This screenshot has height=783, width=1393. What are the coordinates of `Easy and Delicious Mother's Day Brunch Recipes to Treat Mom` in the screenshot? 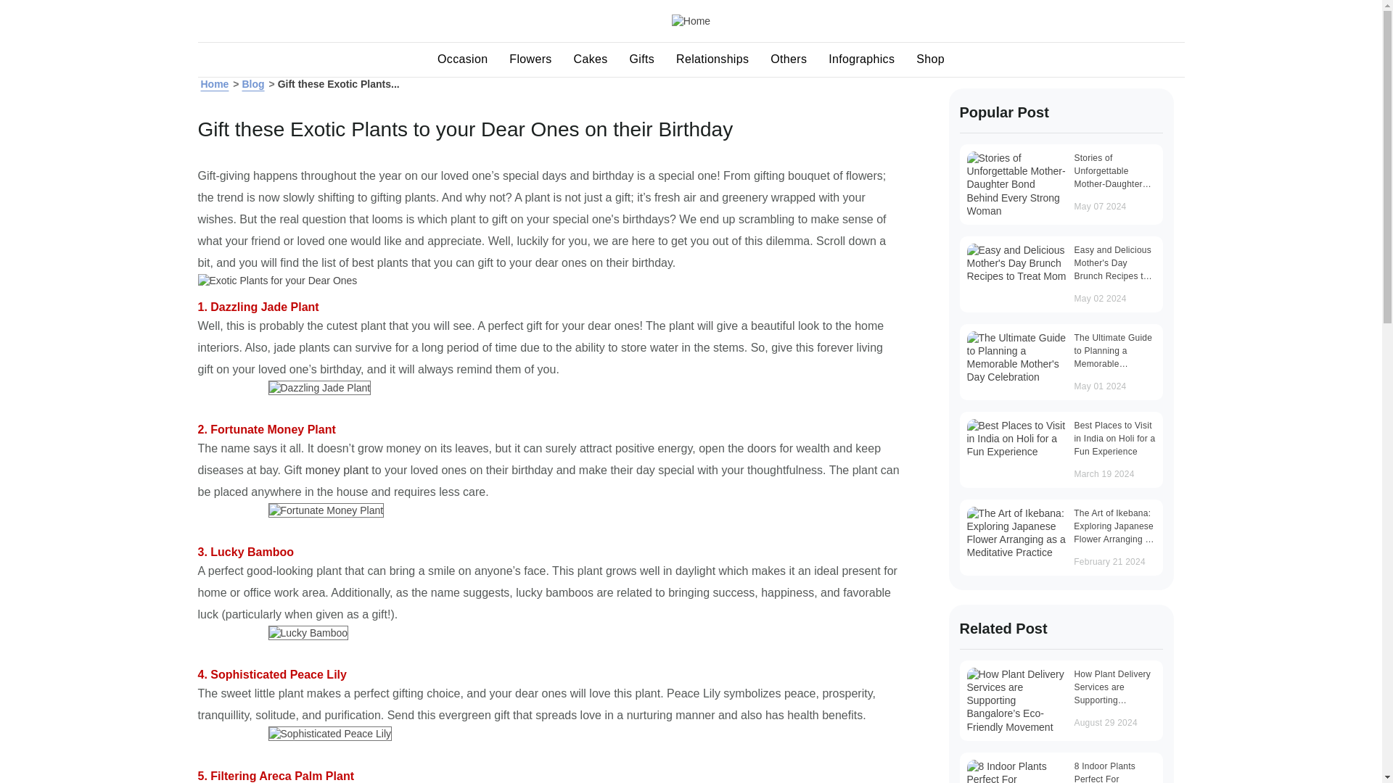 It's located at (1016, 262).